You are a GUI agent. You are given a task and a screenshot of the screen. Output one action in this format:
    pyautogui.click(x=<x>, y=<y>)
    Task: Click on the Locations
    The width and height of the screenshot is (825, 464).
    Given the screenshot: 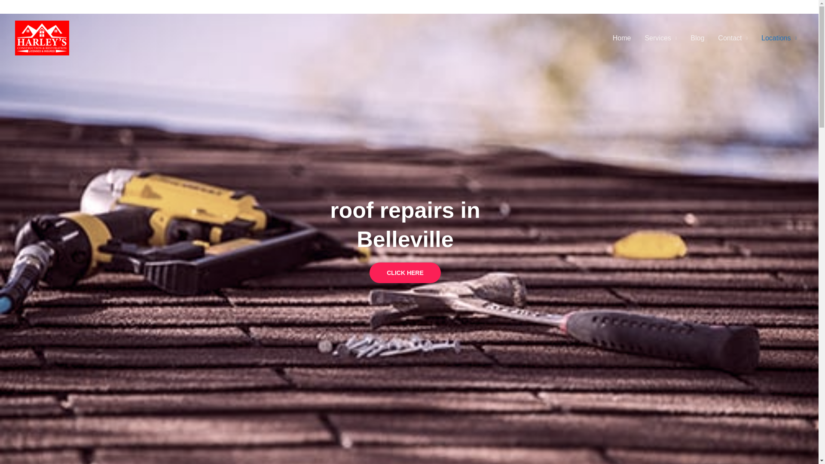 What is the action you would take?
    pyautogui.click(x=779, y=38)
    